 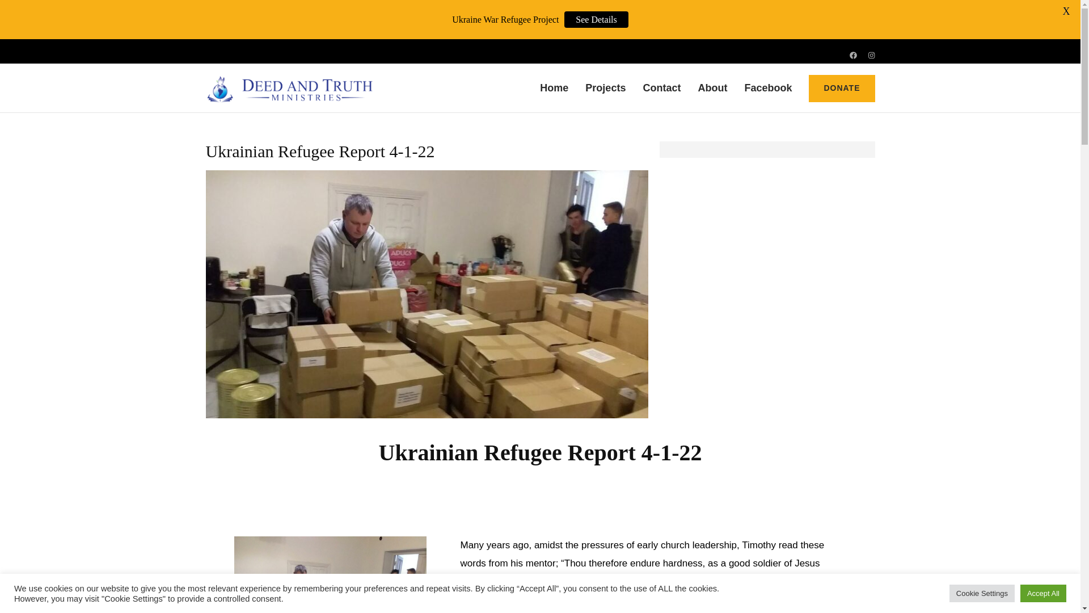 What do you see at coordinates (767, 92) in the screenshot?
I see `Facebook` at bounding box center [767, 92].